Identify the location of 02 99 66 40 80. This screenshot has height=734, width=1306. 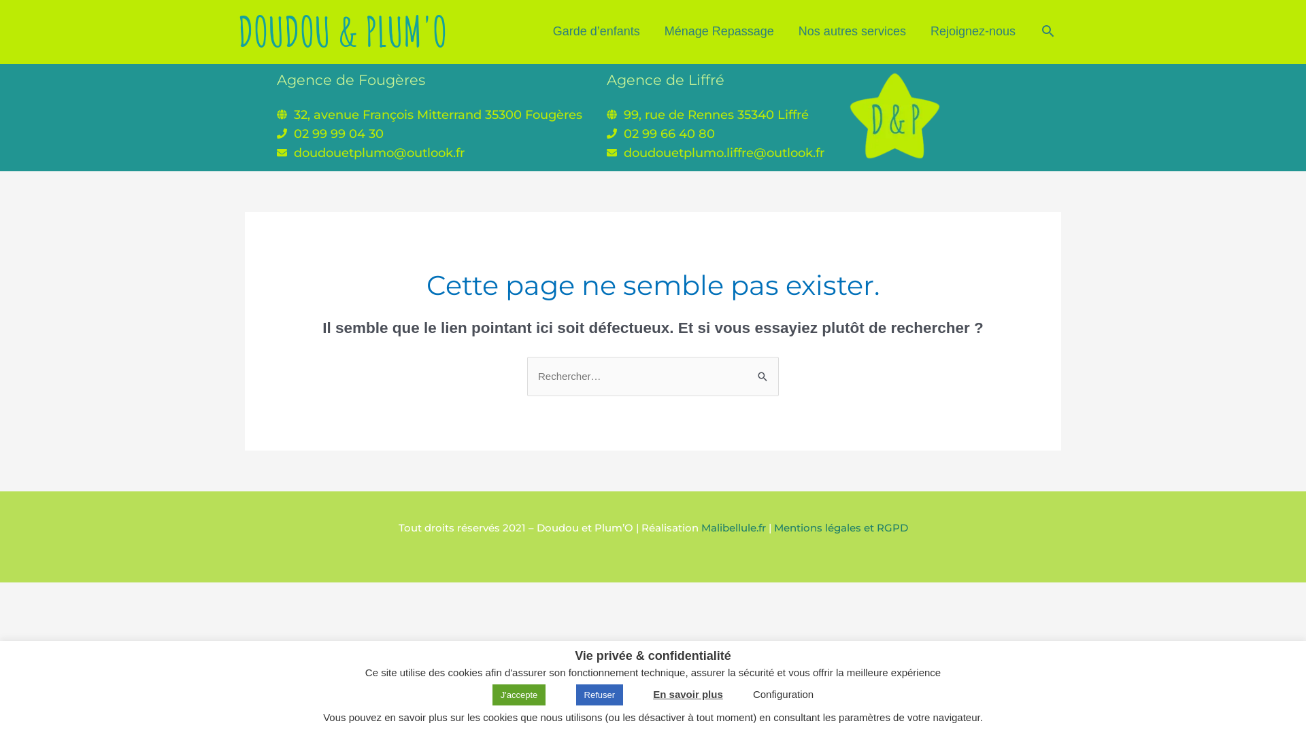
(669, 134).